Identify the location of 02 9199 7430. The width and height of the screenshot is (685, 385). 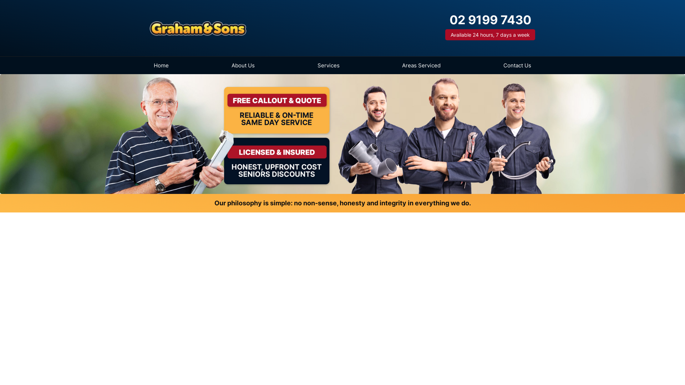
(490, 20).